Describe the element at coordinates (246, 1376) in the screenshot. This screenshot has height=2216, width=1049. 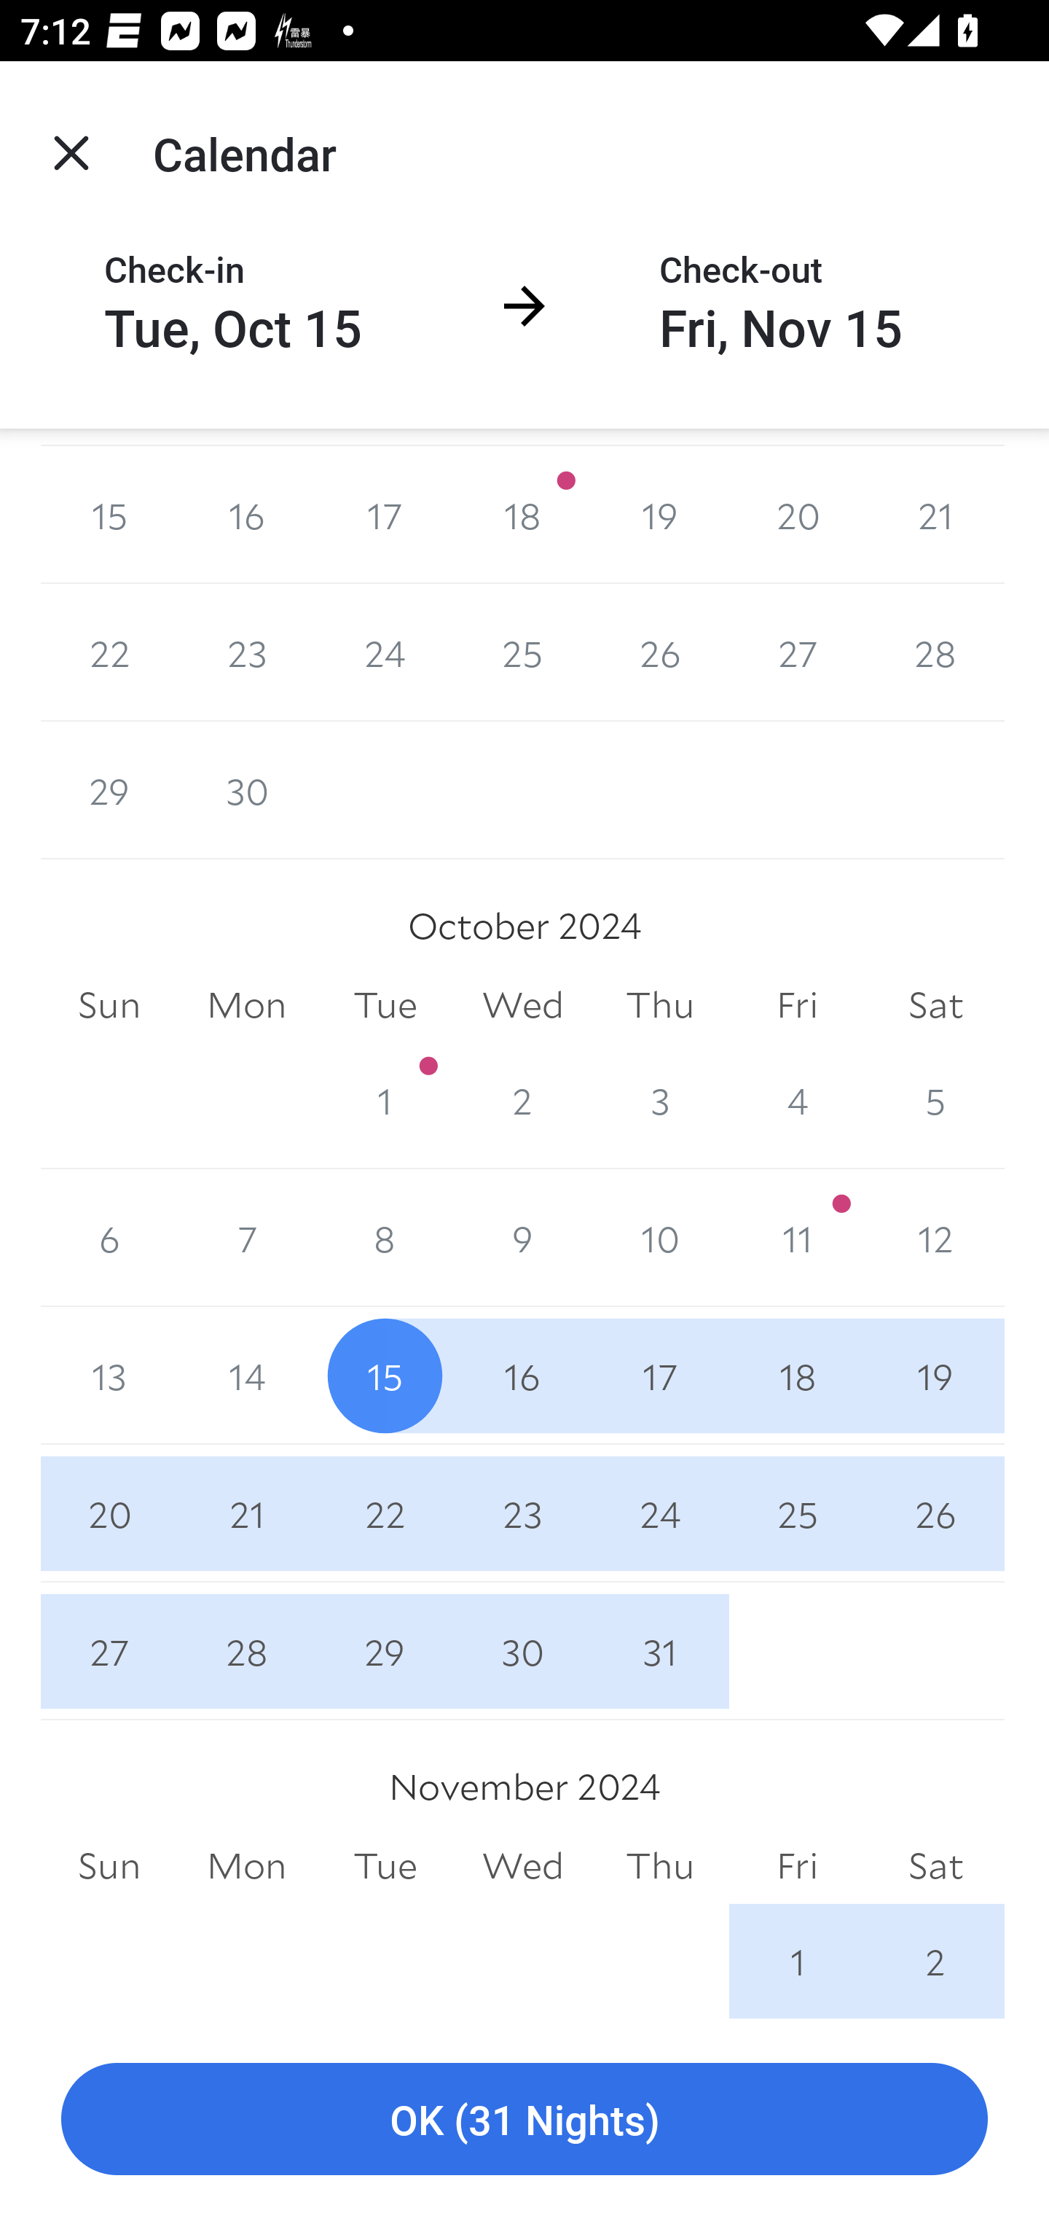
I see `14 14 October 2024` at that location.